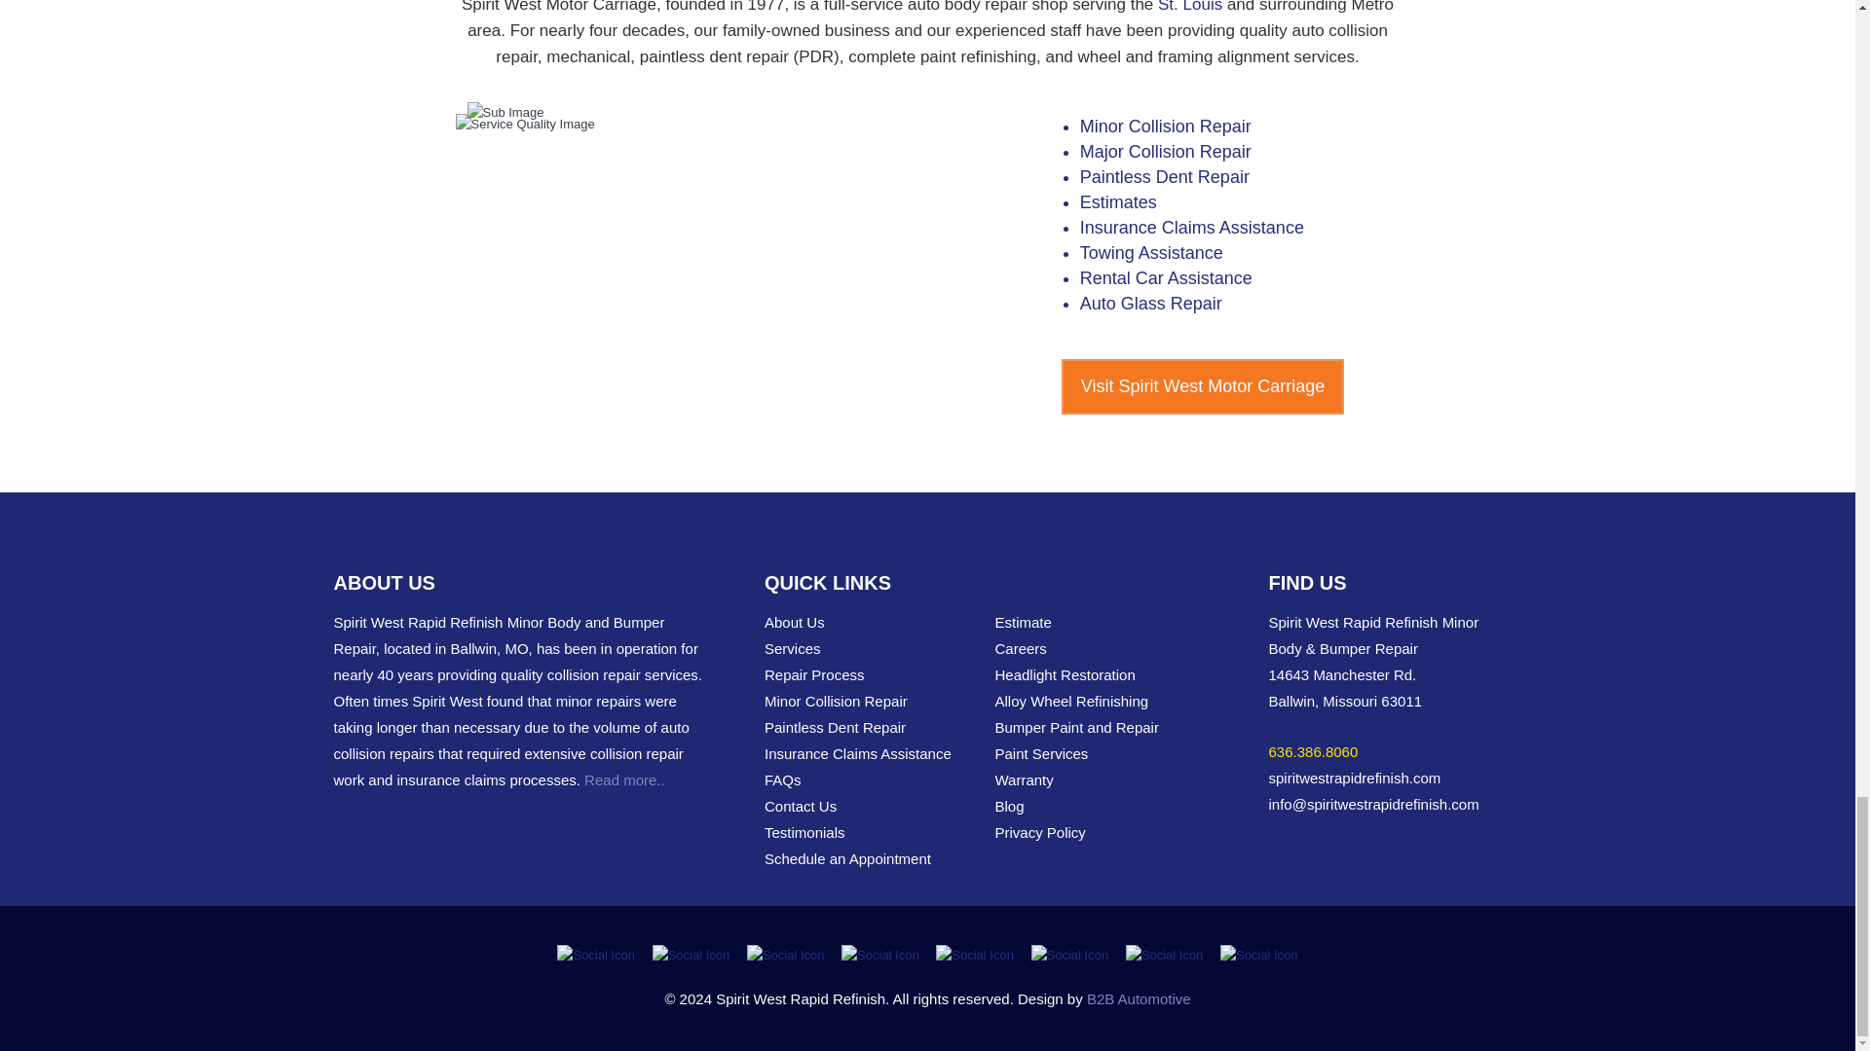 The width and height of the screenshot is (1870, 1051). What do you see at coordinates (1192, 228) in the screenshot?
I see `Auto Body Repair Insurance Claims Assistance` at bounding box center [1192, 228].